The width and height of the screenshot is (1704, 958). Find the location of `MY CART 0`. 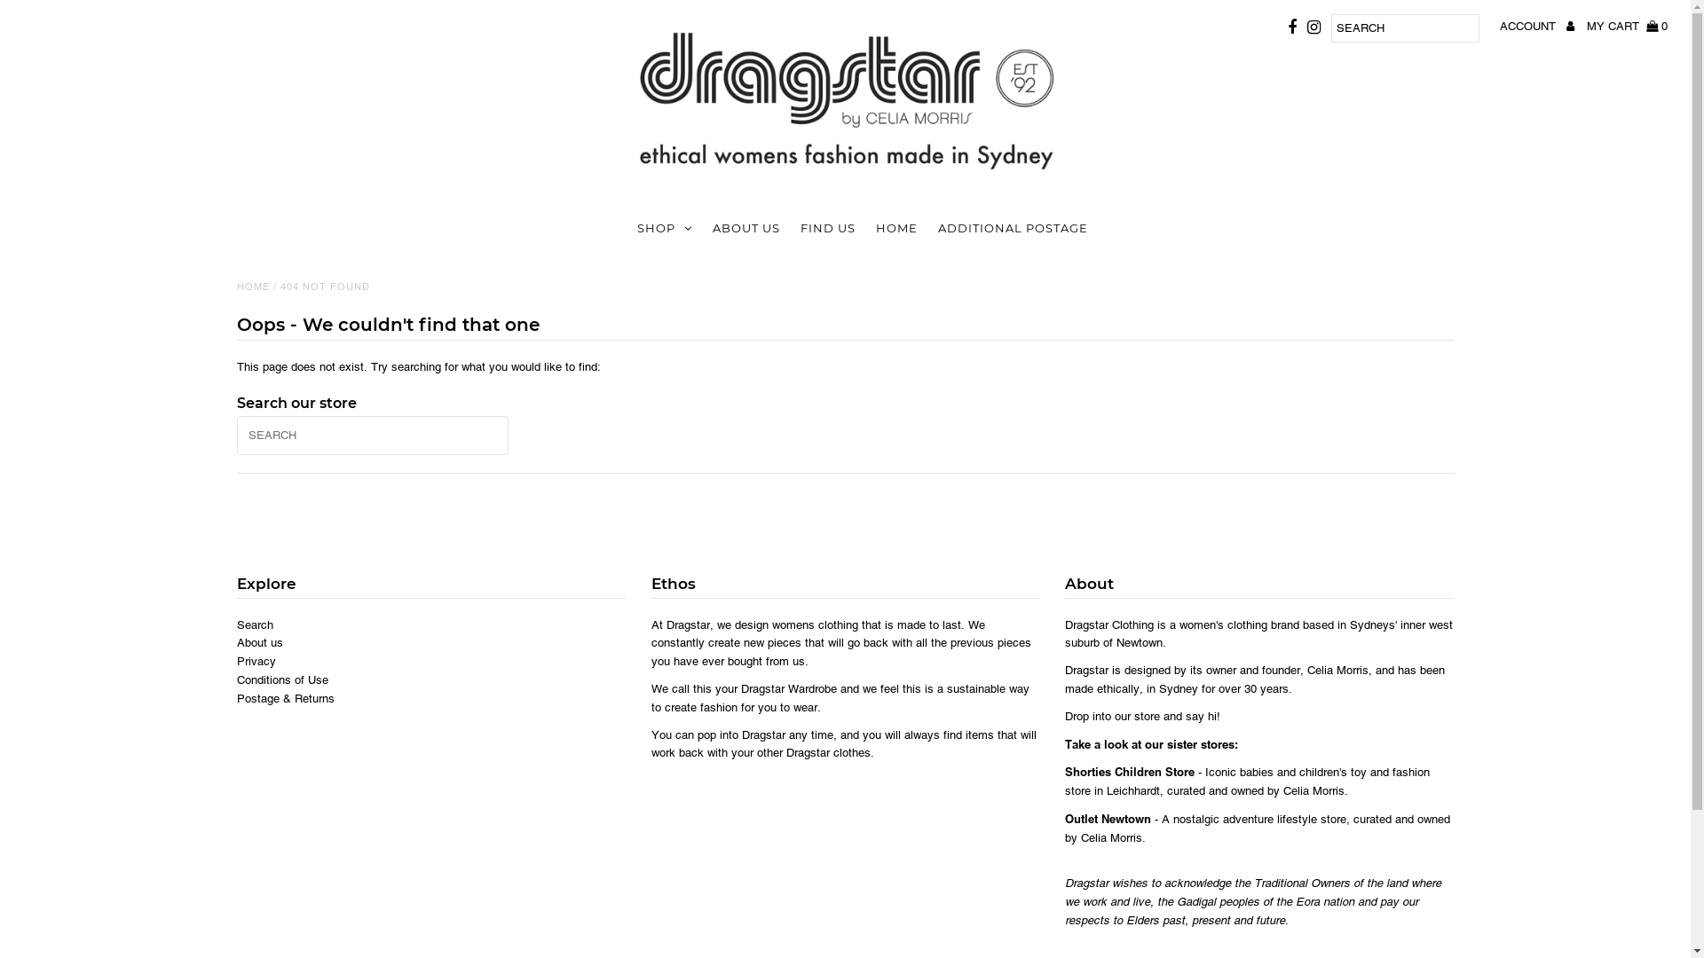

MY CART 0 is located at coordinates (1628, 27).